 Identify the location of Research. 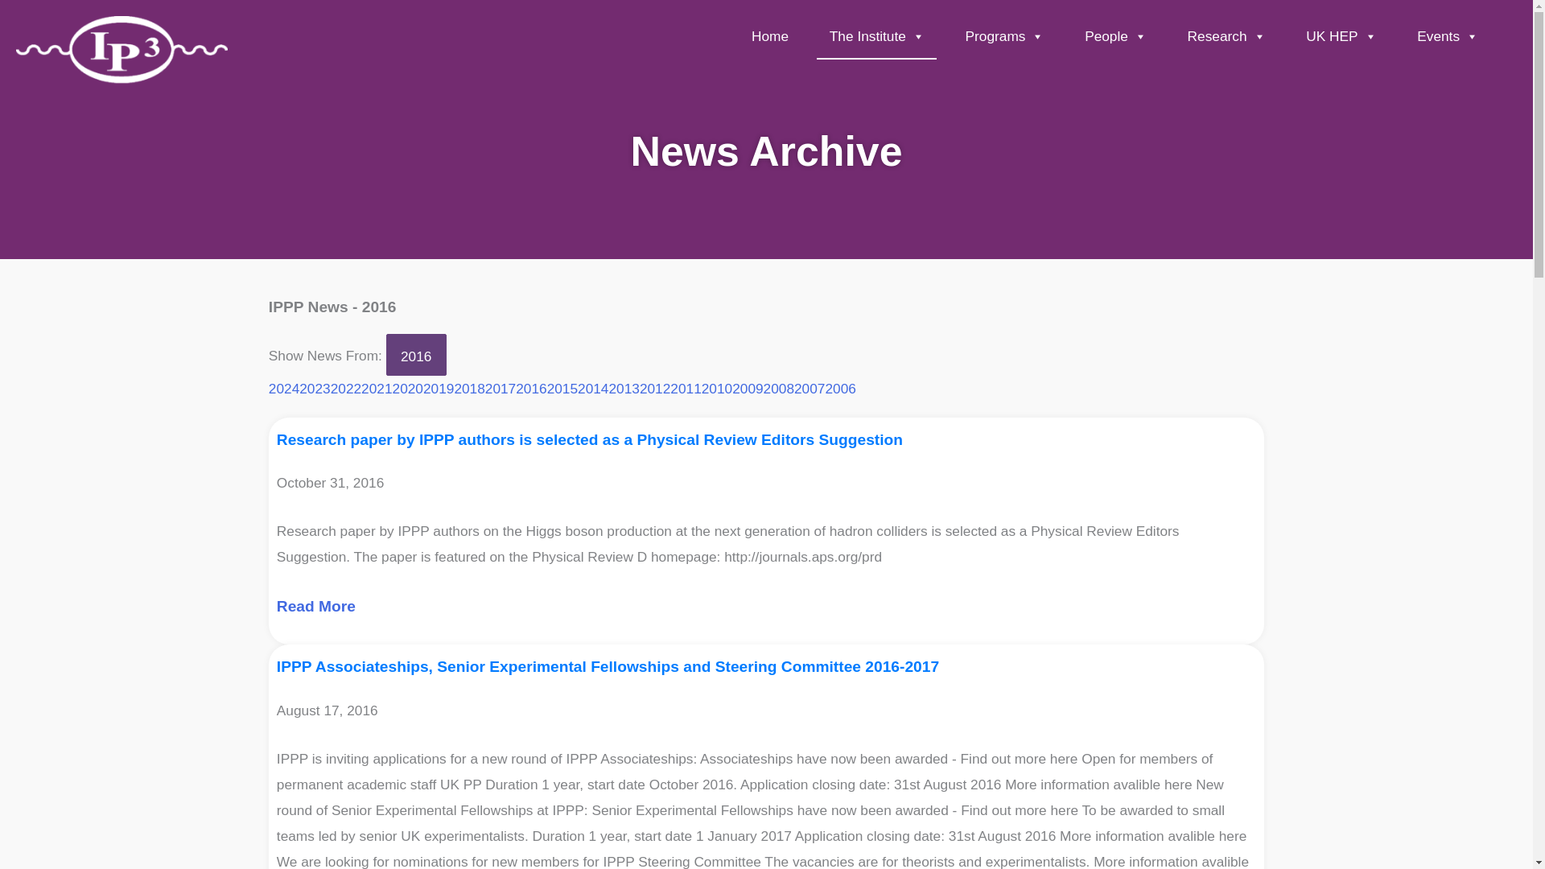
(1226, 38).